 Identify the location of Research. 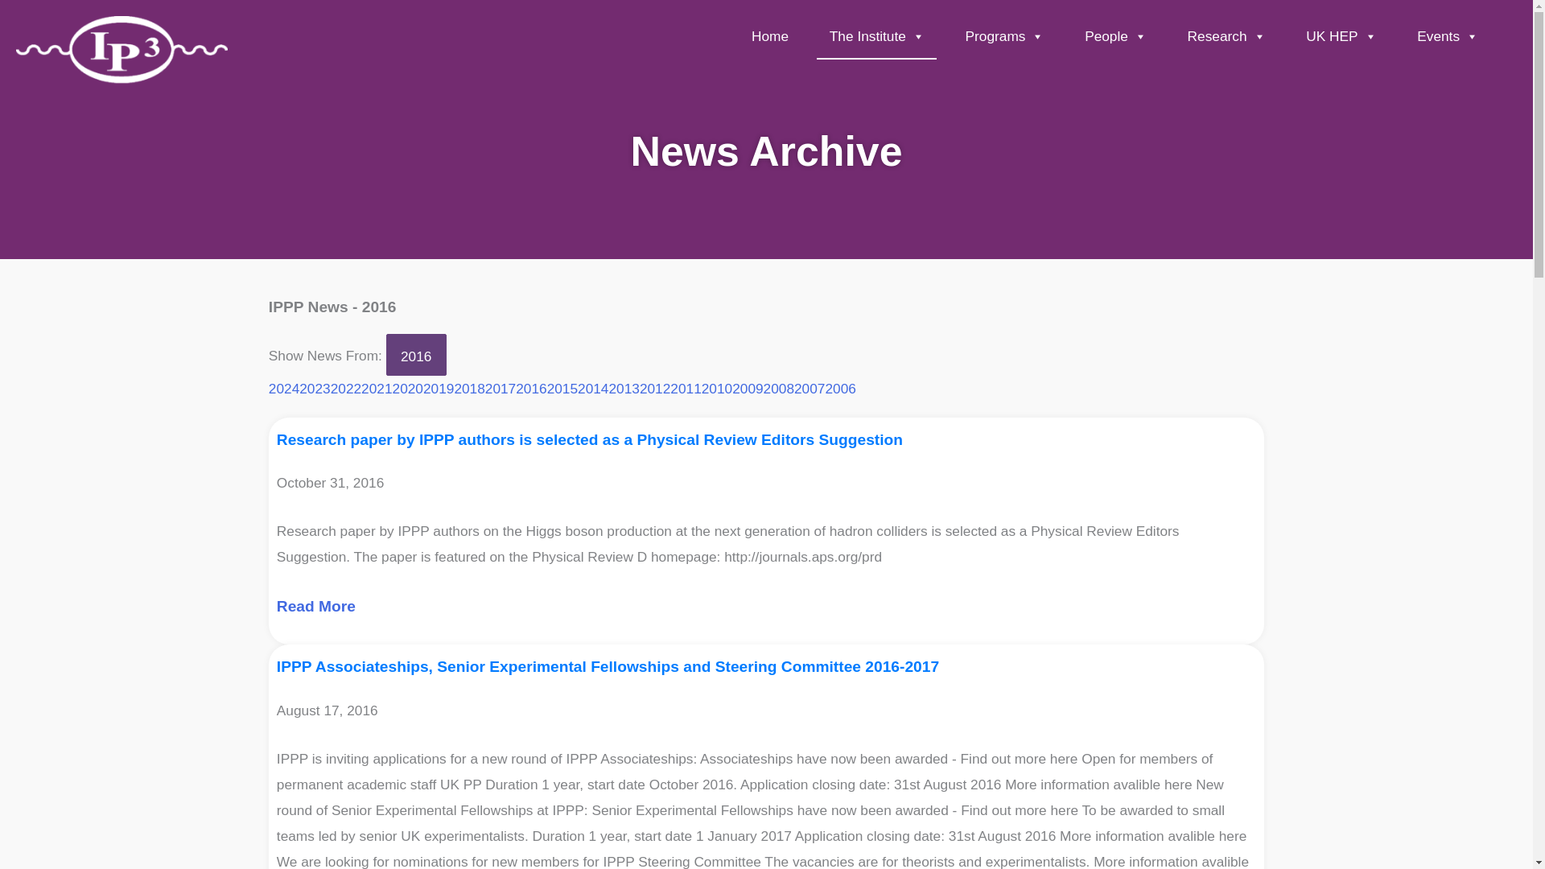
(1226, 38).